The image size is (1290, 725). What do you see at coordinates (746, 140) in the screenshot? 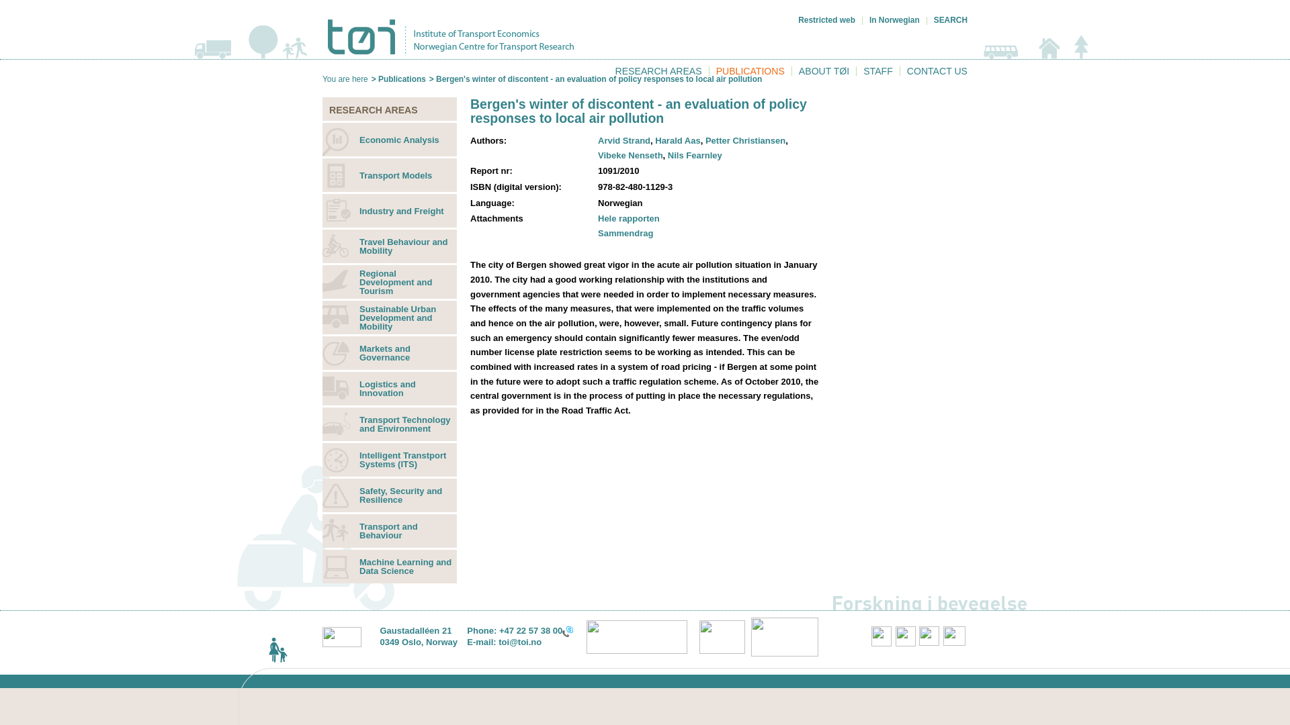
I see `Petter Christiansen` at bounding box center [746, 140].